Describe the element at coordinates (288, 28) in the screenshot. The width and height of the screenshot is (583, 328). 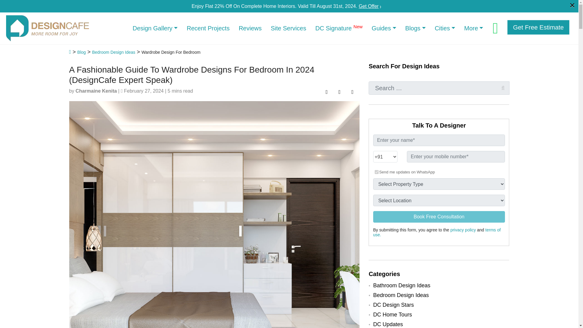
I see `Site Services` at that location.